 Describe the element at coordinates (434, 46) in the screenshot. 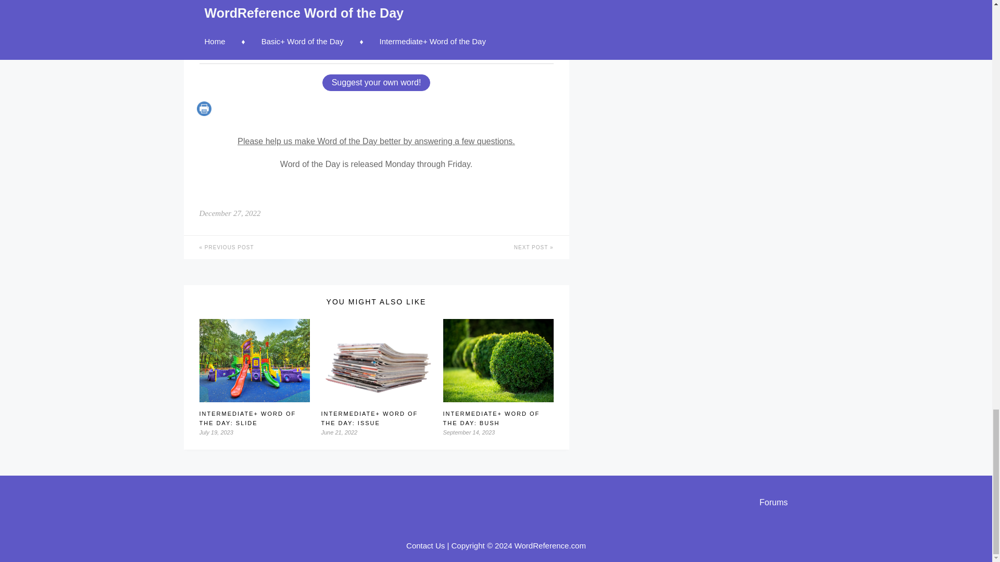

I see `Korean` at that location.